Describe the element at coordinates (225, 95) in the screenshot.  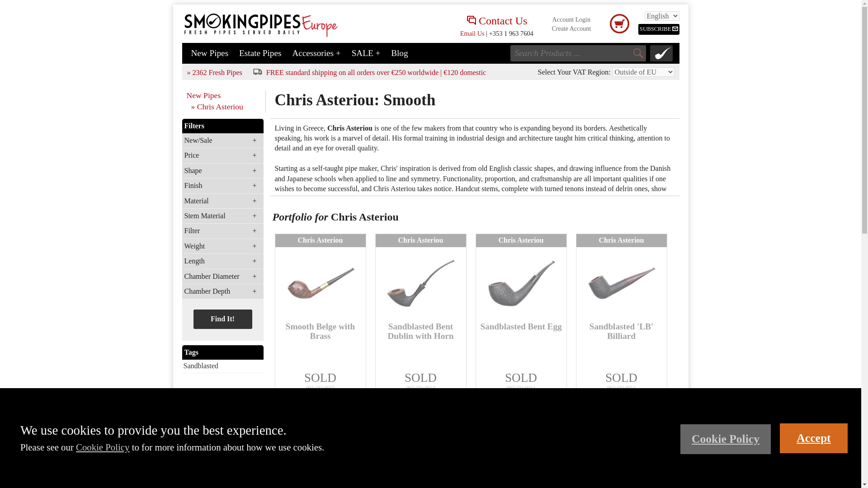
I see `New Pipes` at that location.